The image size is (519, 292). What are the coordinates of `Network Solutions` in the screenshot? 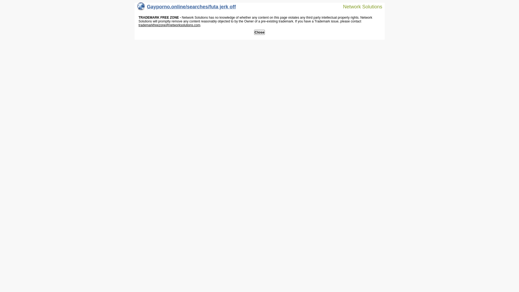 It's located at (359, 6).